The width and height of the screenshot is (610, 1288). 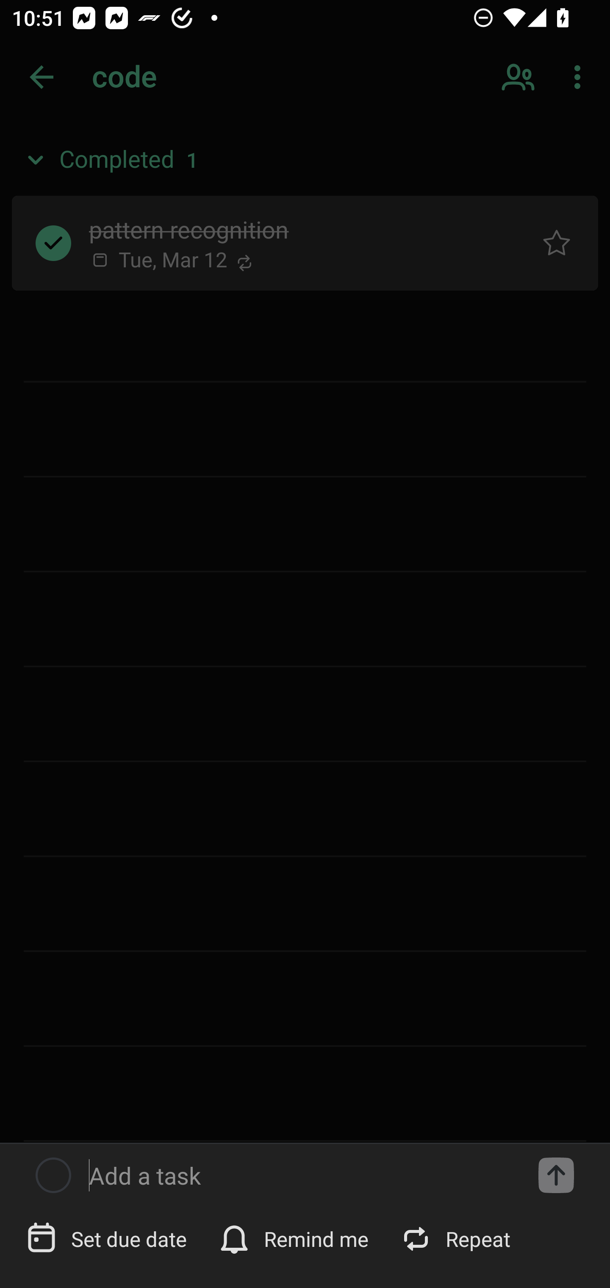 What do you see at coordinates (301, 1175) in the screenshot?
I see `Add a task` at bounding box center [301, 1175].